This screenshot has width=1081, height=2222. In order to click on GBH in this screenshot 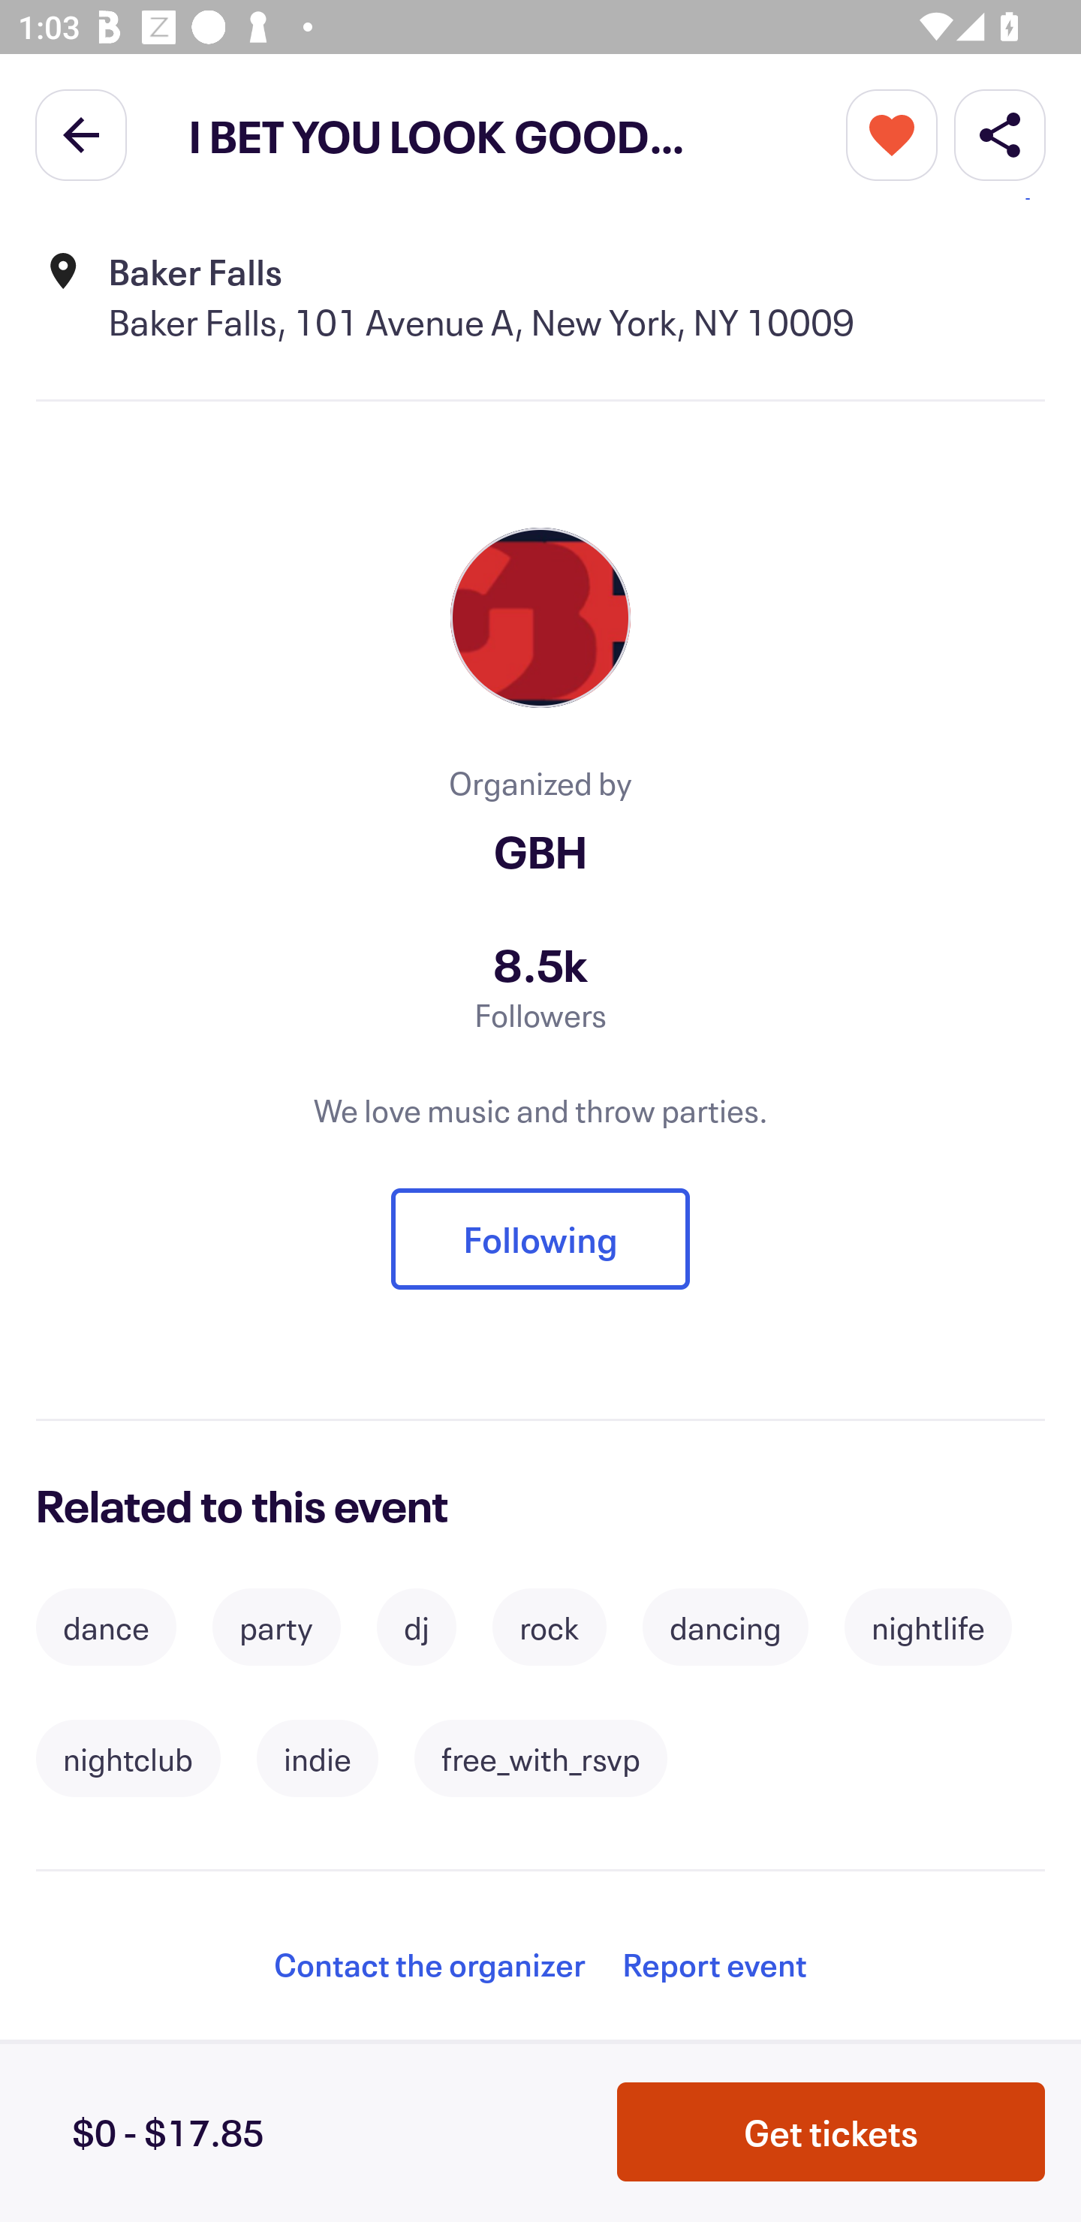, I will do `click(540, 851)`.